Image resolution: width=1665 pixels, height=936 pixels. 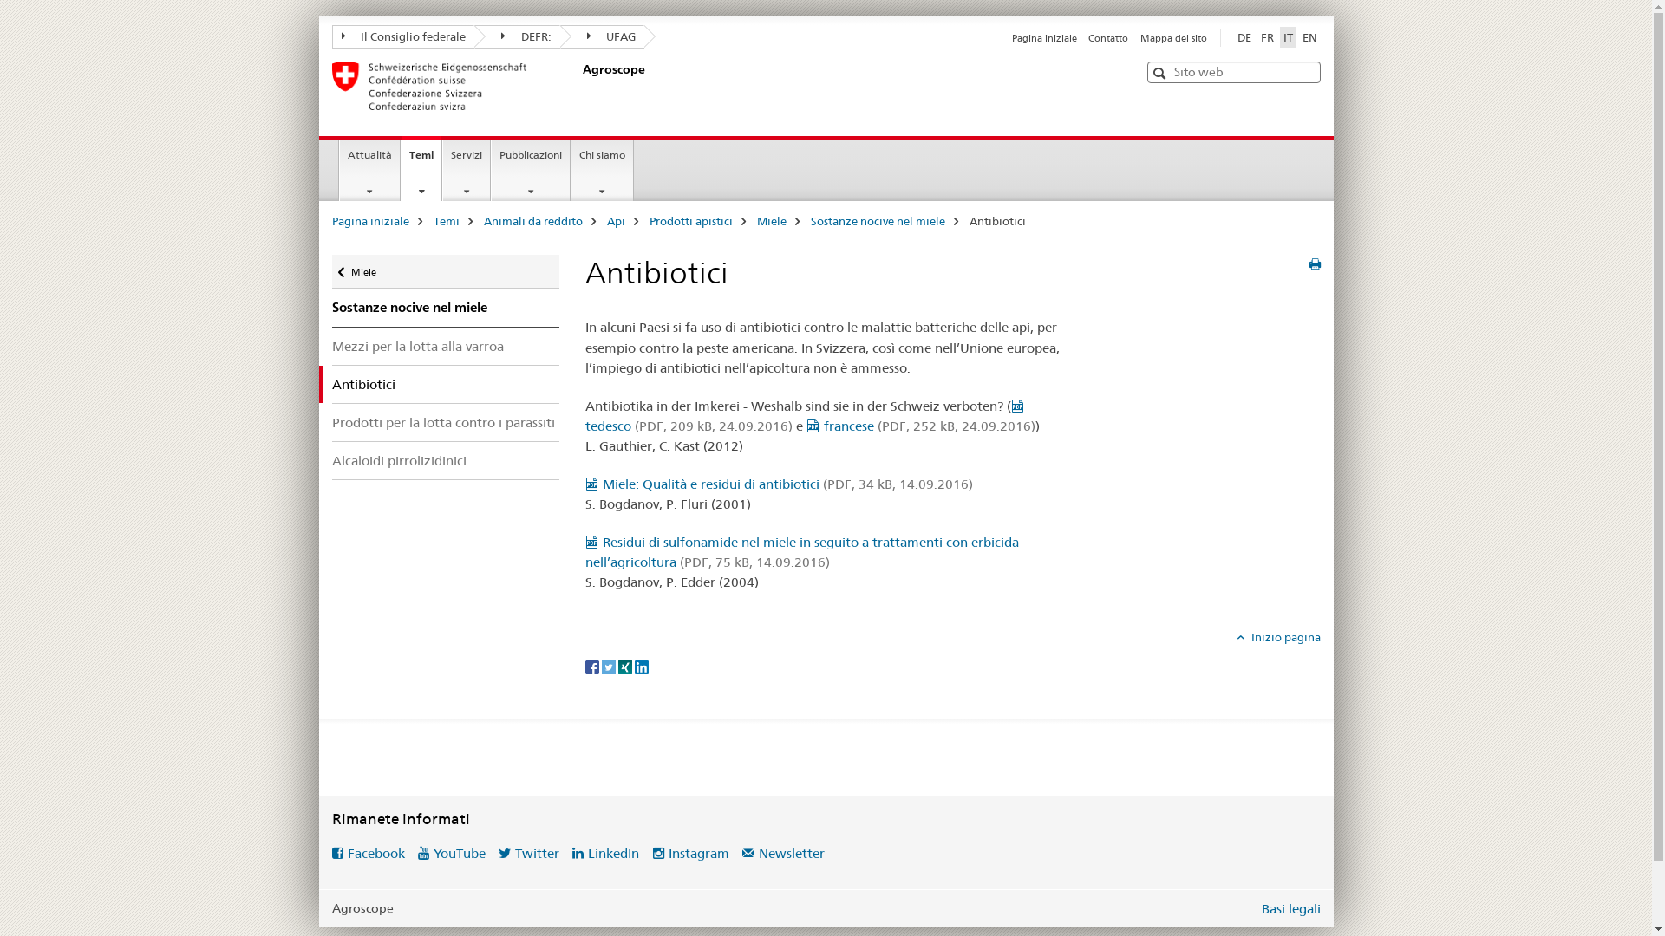 I want to click on Temi, so click(x=447, y=221).